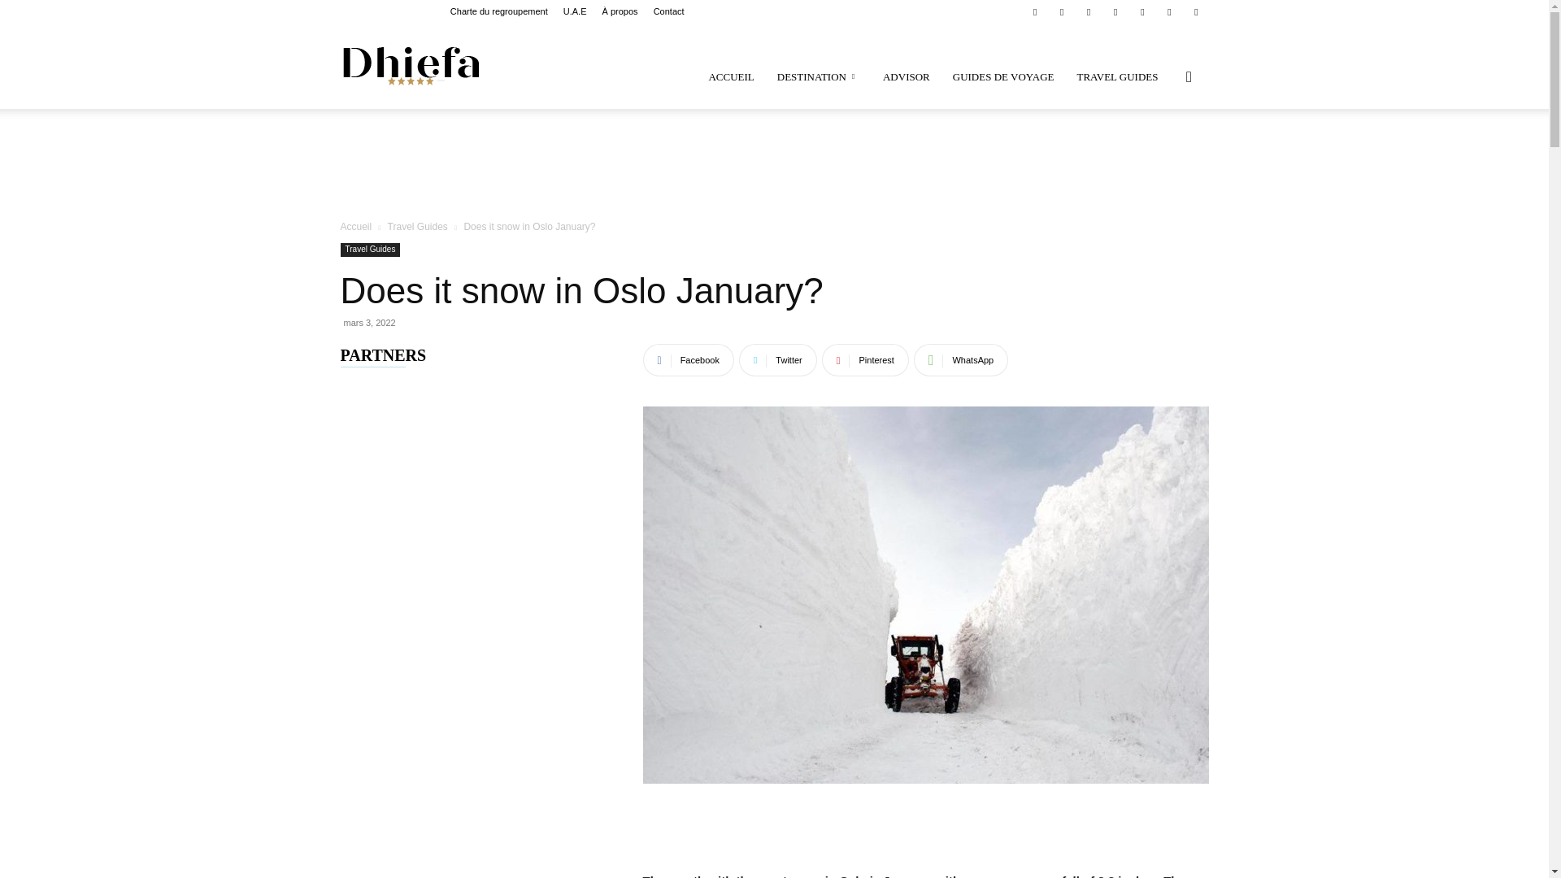 This screenshot has width=1561, height=878. What do you see at coordinates (669, 11) in the screenshot?
I see `Contact` at bounding box center [669, 11].